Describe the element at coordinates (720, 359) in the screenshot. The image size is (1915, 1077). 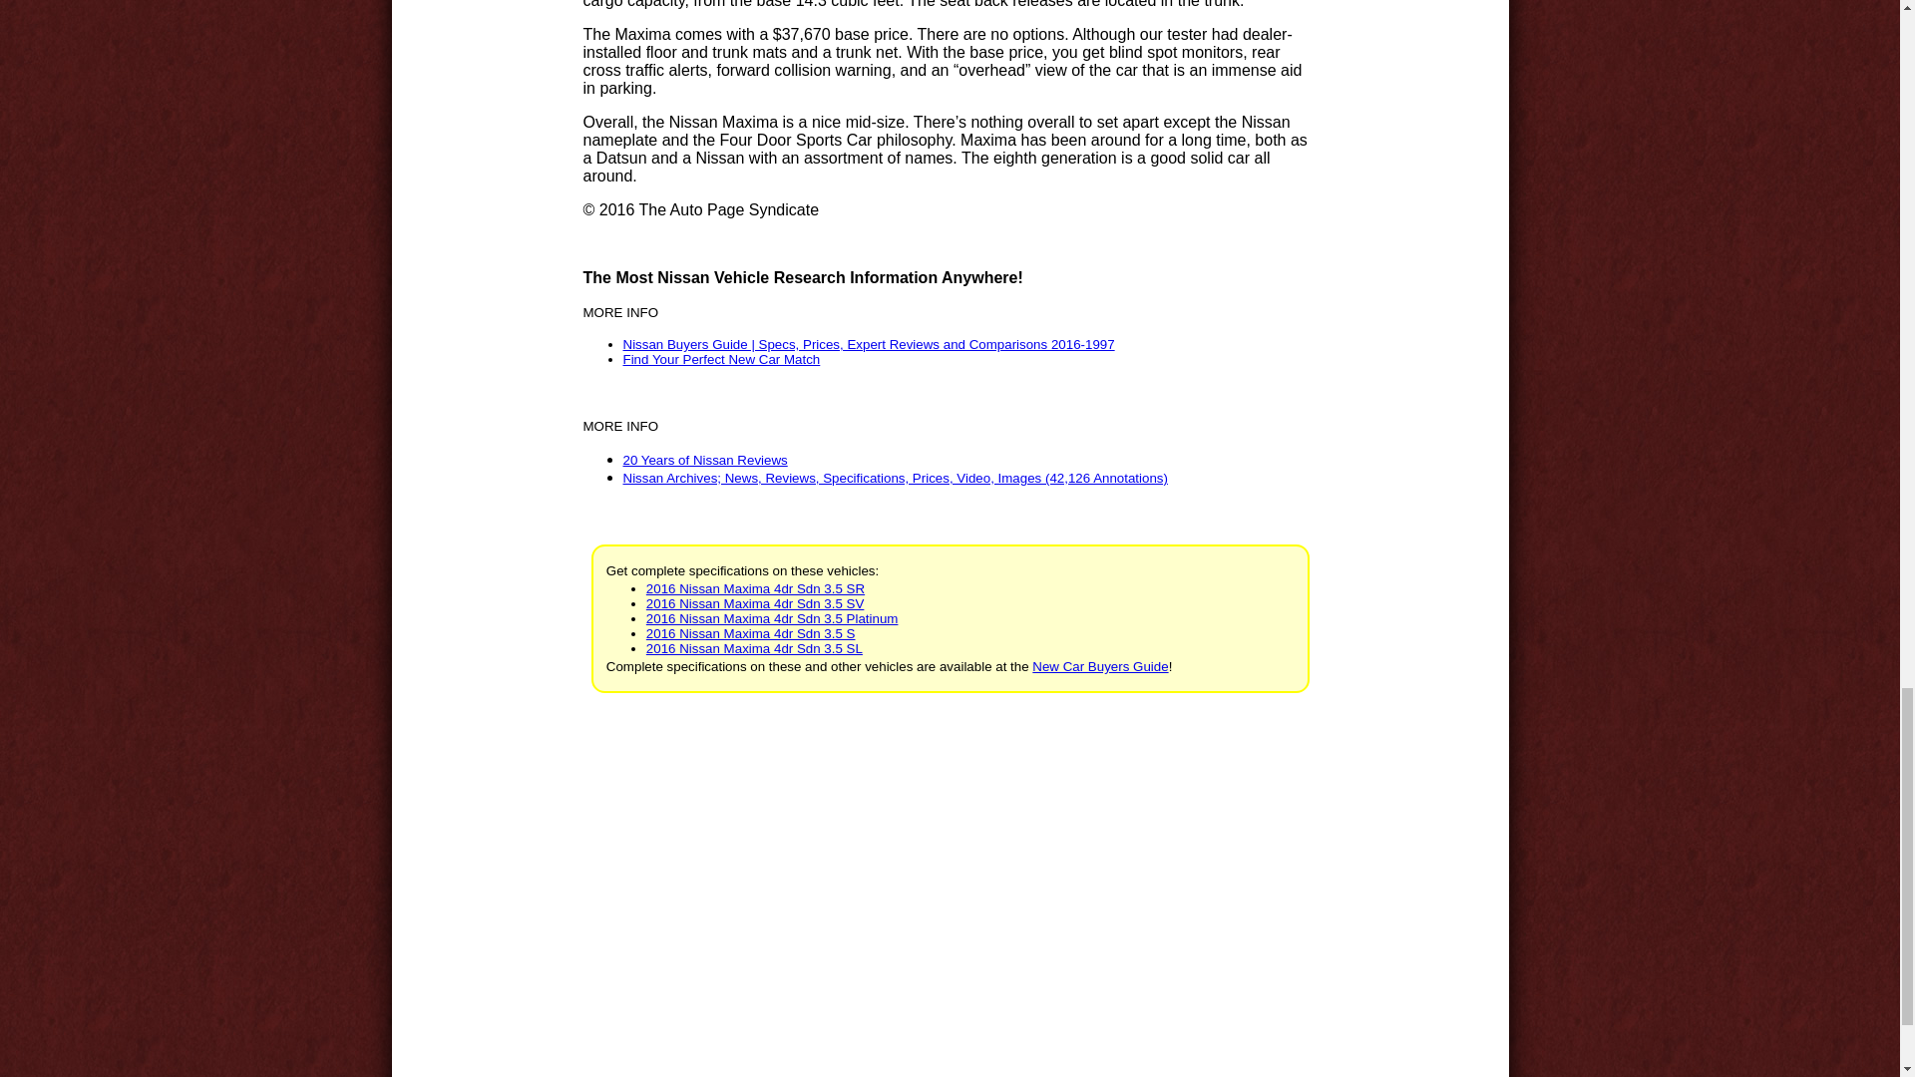
I see `Find Your Perfect New Car Match` at that location.